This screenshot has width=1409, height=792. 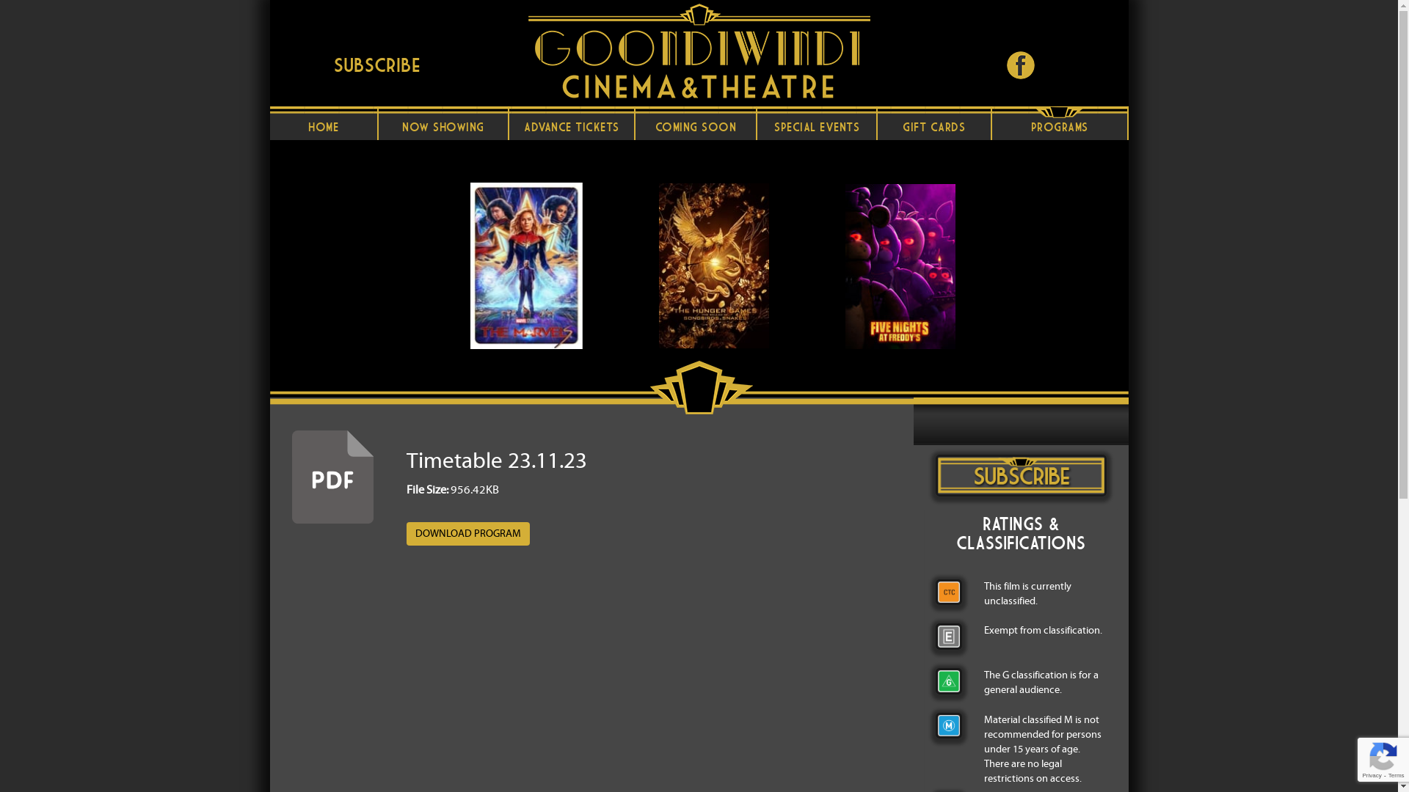 What do you see at coordinates (572, 123) in the screenshot?
I see `ADVANCE TICKETS` at bounding box center [572, 123].